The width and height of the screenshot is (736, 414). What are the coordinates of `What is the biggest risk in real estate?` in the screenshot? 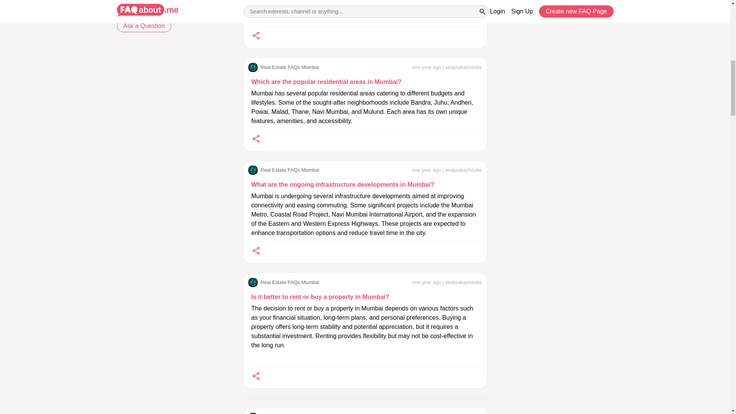 It's located at (172, 245).